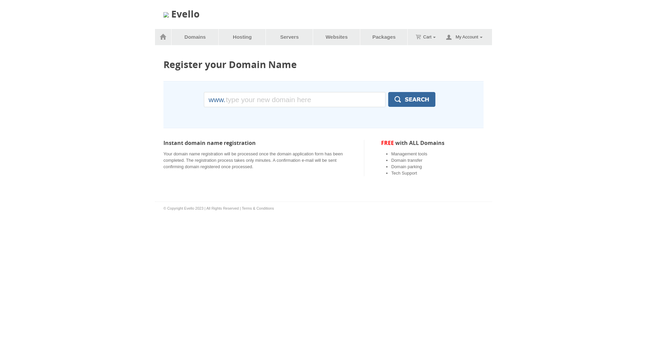 This screenshot has width=647, height=364. I want to click on Home, so click(163, 37).